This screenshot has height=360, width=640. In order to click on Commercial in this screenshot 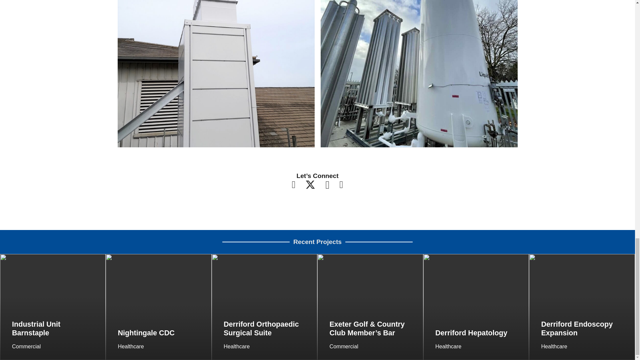, I will do `click(26, 346)`.